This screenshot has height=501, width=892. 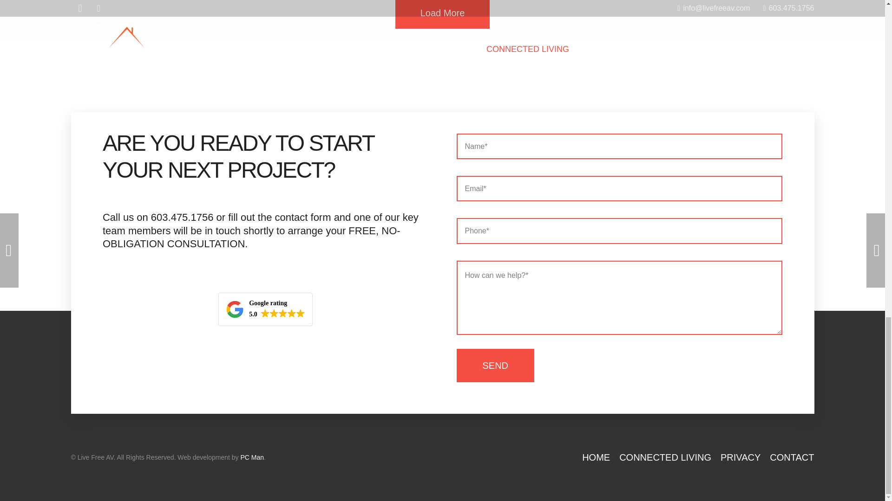 I want to click on CONNECTED LIVING, so click(x=665, y=457).